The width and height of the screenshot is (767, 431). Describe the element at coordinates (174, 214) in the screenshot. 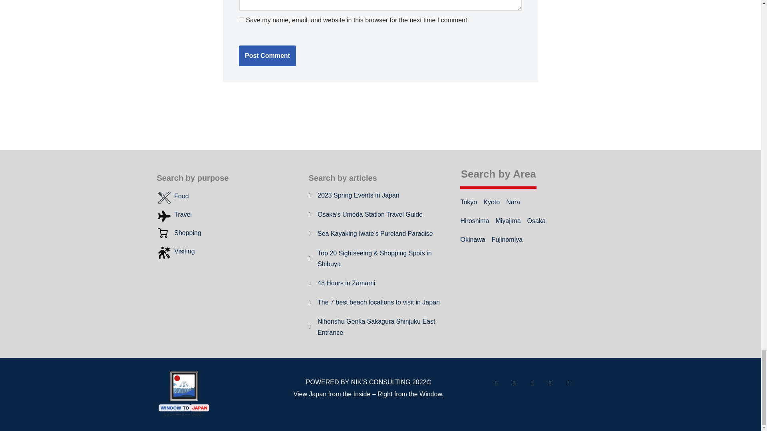

I see `Travel` at that location.